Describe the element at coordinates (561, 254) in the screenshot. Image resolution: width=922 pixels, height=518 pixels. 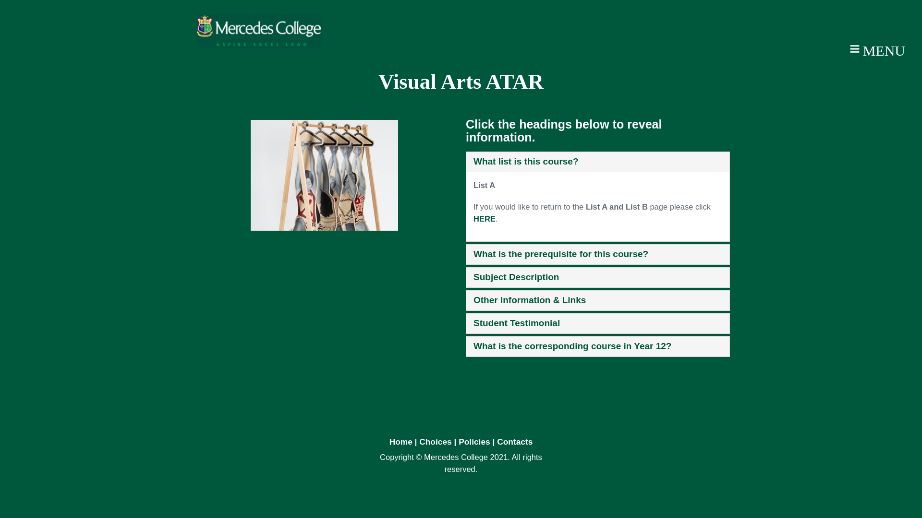
I see `What is the prerequisite for this course?` at that location.